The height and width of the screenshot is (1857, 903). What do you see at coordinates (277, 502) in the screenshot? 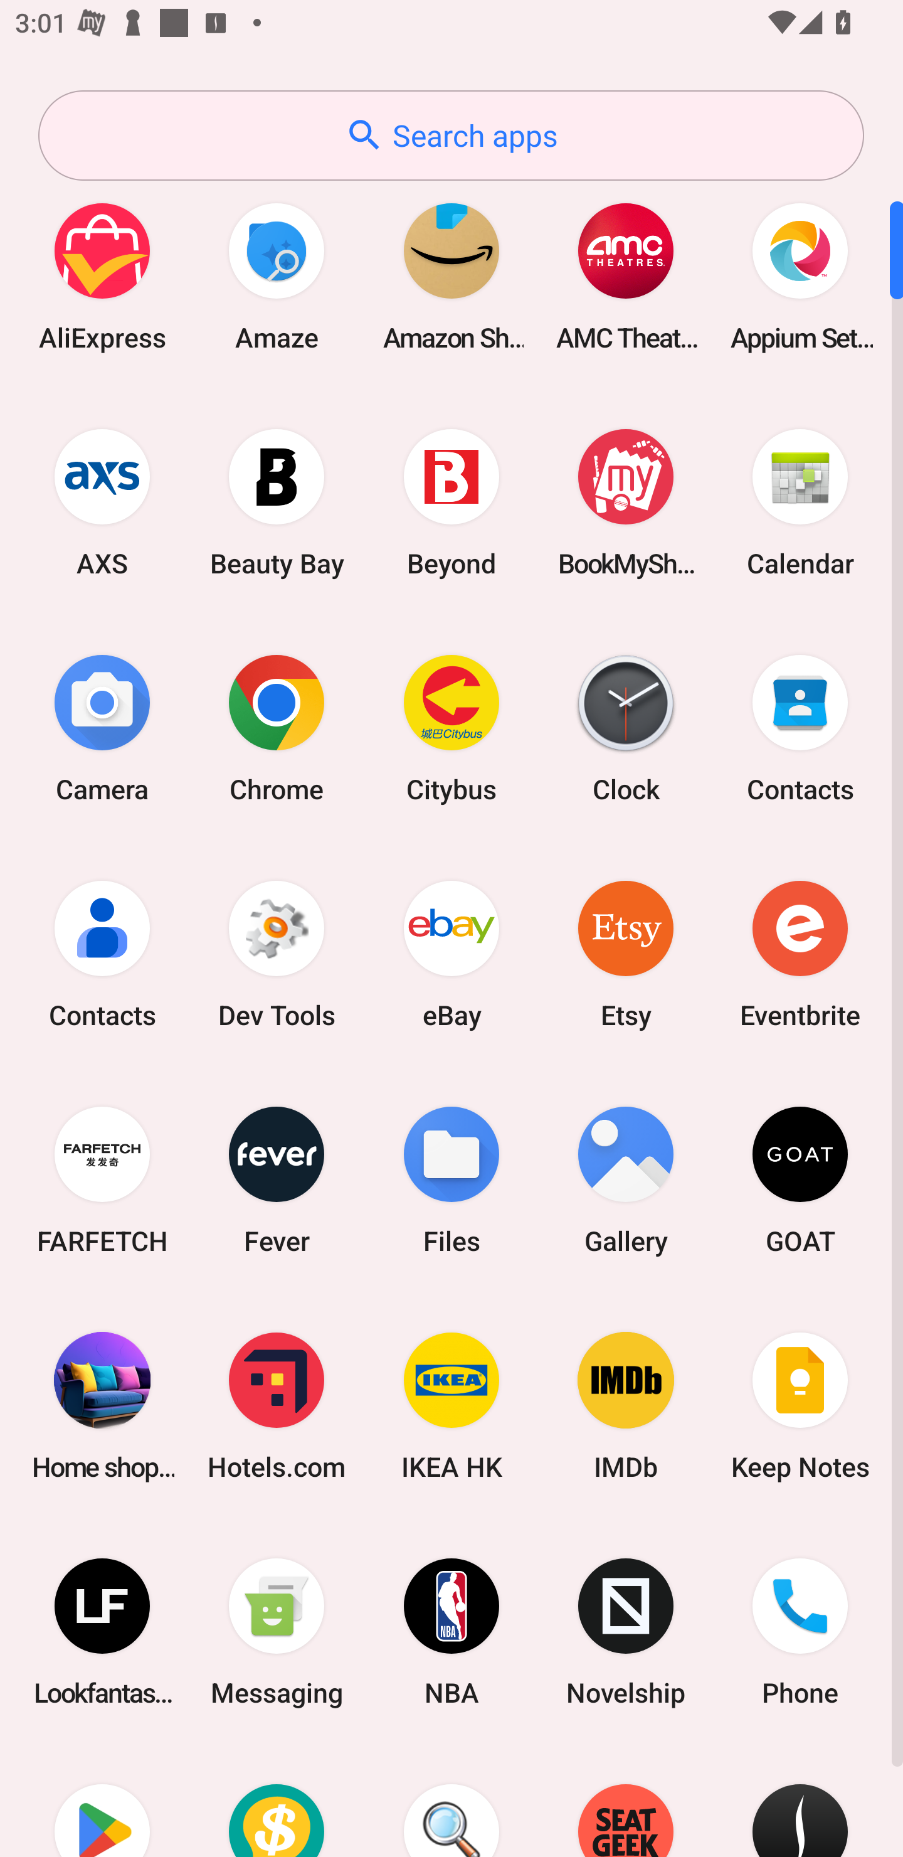
I see `Beauty Bay` at bounding box center [277, 502].